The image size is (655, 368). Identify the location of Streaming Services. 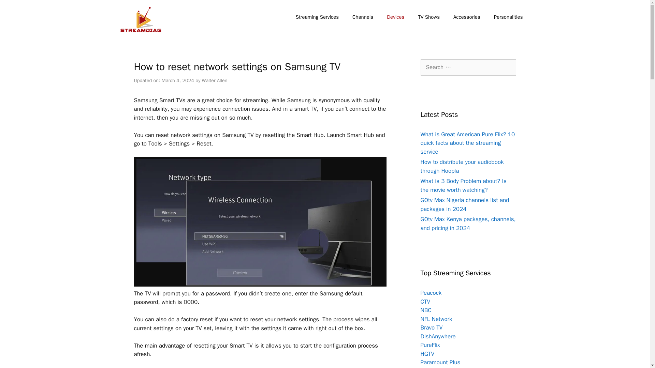
(317, 17).